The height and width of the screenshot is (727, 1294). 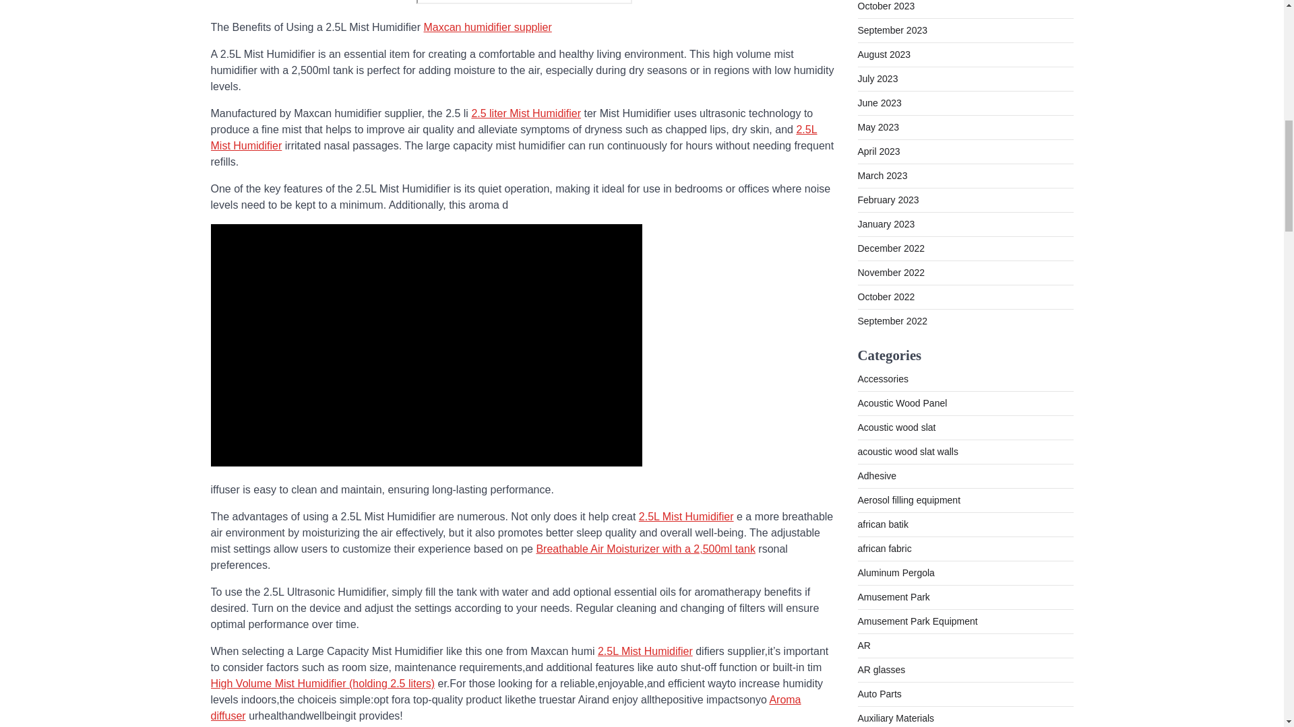 I want to click on Breathable Air Moisturizer with a 2,500ml tank, so click(x=644, y=549).